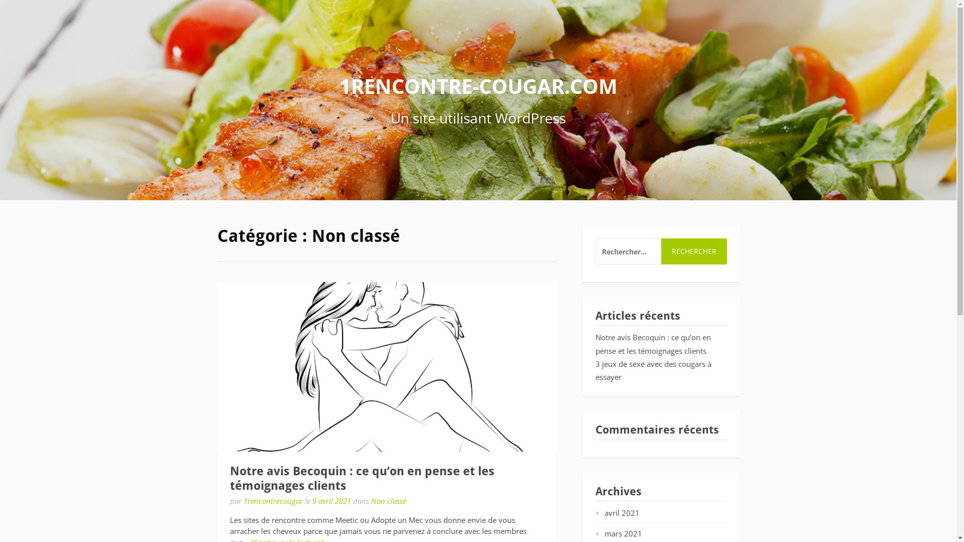 This screenshot has height=542, width=964. I want to click on Rechercher, so click(694, 251).